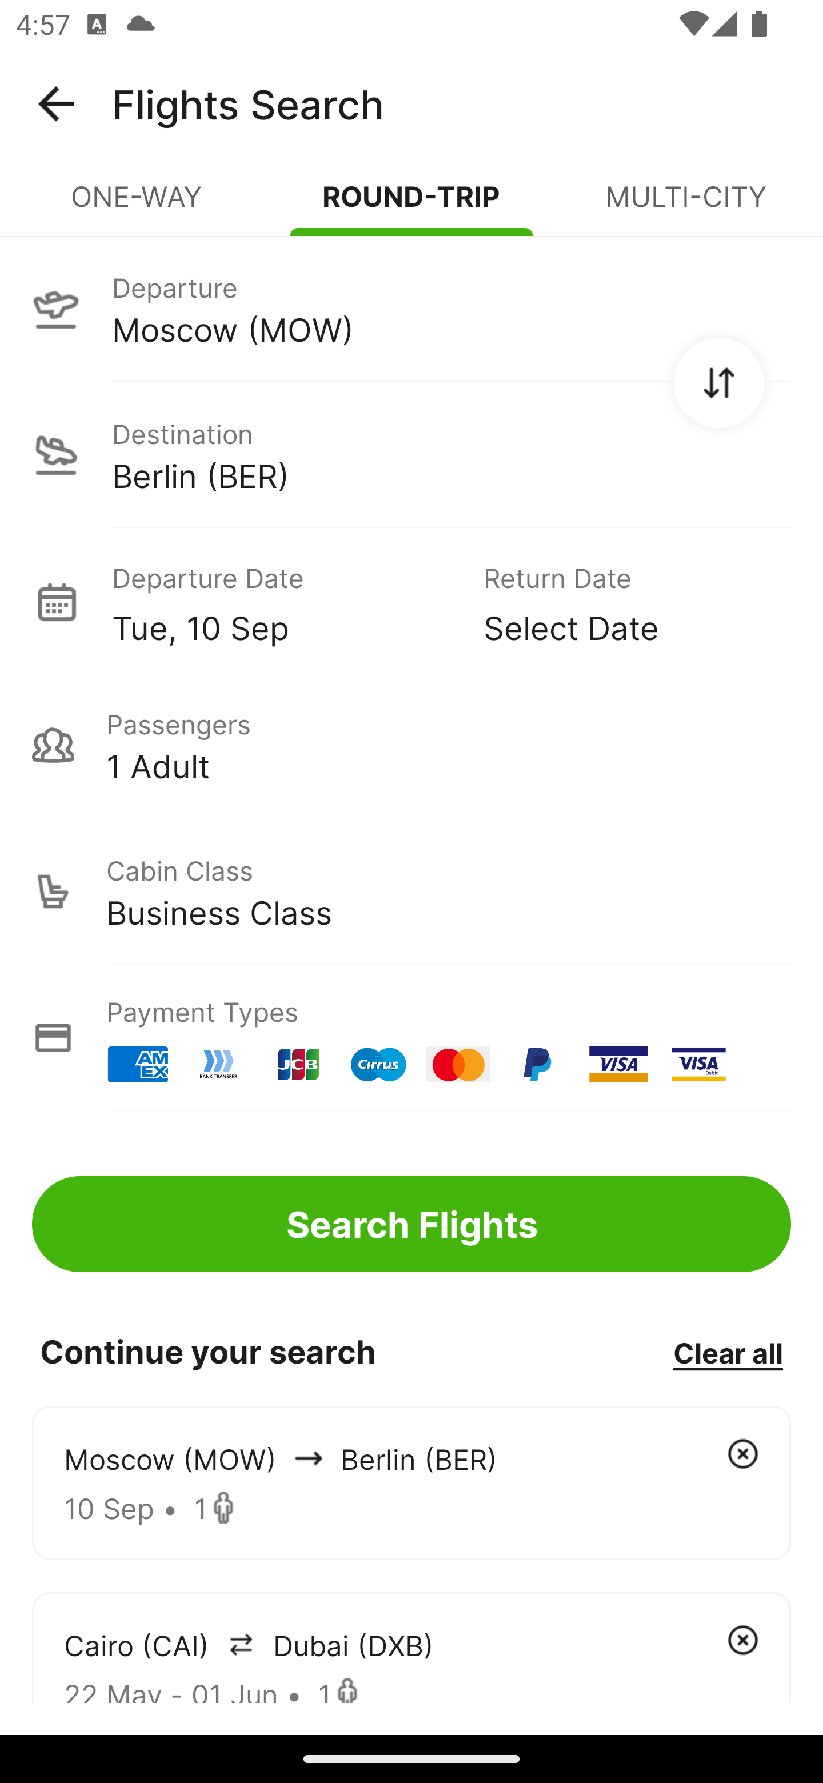 The width and height of the screenshot is (823, 1783). I want to click on Payment Types, so click(411, 1038).